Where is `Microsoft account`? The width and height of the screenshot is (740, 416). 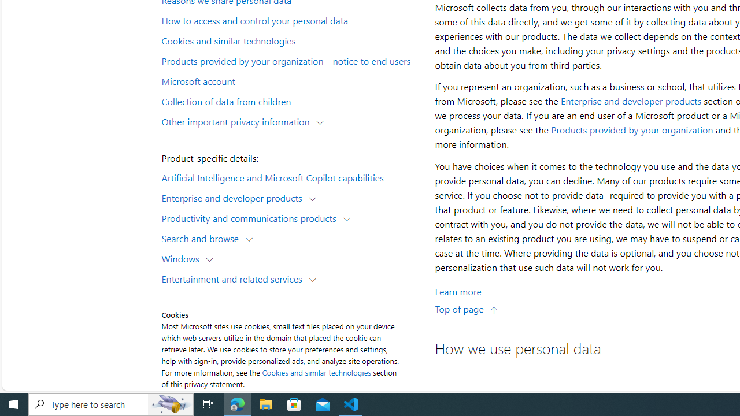 Microsoft account is located at coordinates (291, 80).